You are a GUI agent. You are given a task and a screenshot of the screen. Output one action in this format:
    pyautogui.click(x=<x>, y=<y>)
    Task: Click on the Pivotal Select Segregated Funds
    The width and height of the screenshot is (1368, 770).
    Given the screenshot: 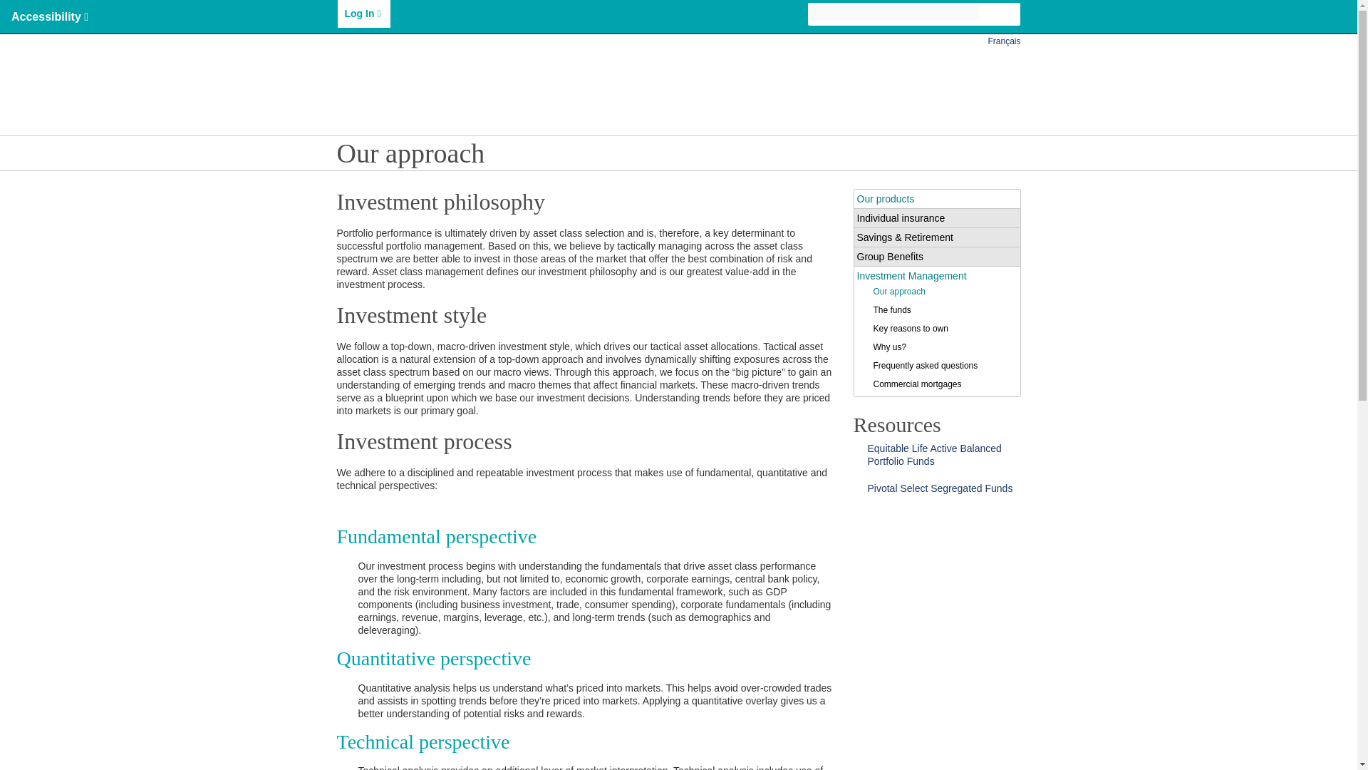 What is the action you would take?
    pyautogui.click(x=940, y=488)
    